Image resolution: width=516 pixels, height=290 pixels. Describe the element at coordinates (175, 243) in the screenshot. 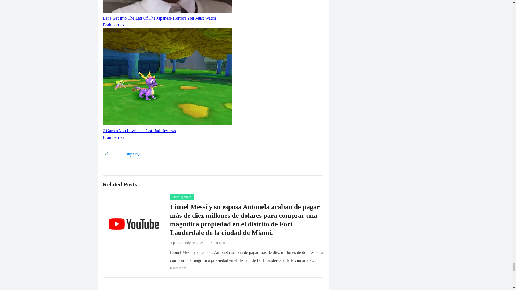

I see `superQ` at that location.